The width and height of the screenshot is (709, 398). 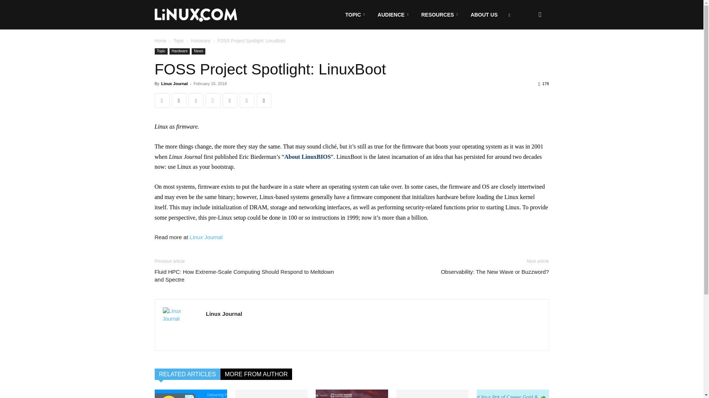 I want to click on Linux.com, so click(x=196, y=15).